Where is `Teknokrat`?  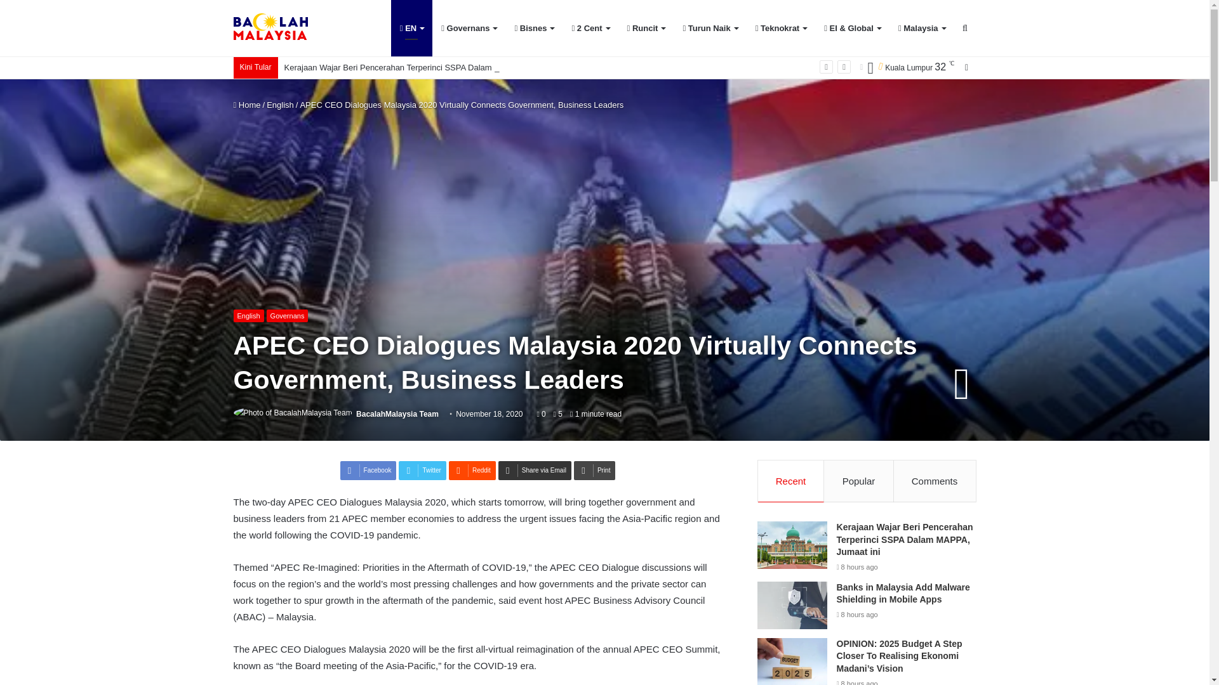
Teknokrat is located at coordinates (781, 28).